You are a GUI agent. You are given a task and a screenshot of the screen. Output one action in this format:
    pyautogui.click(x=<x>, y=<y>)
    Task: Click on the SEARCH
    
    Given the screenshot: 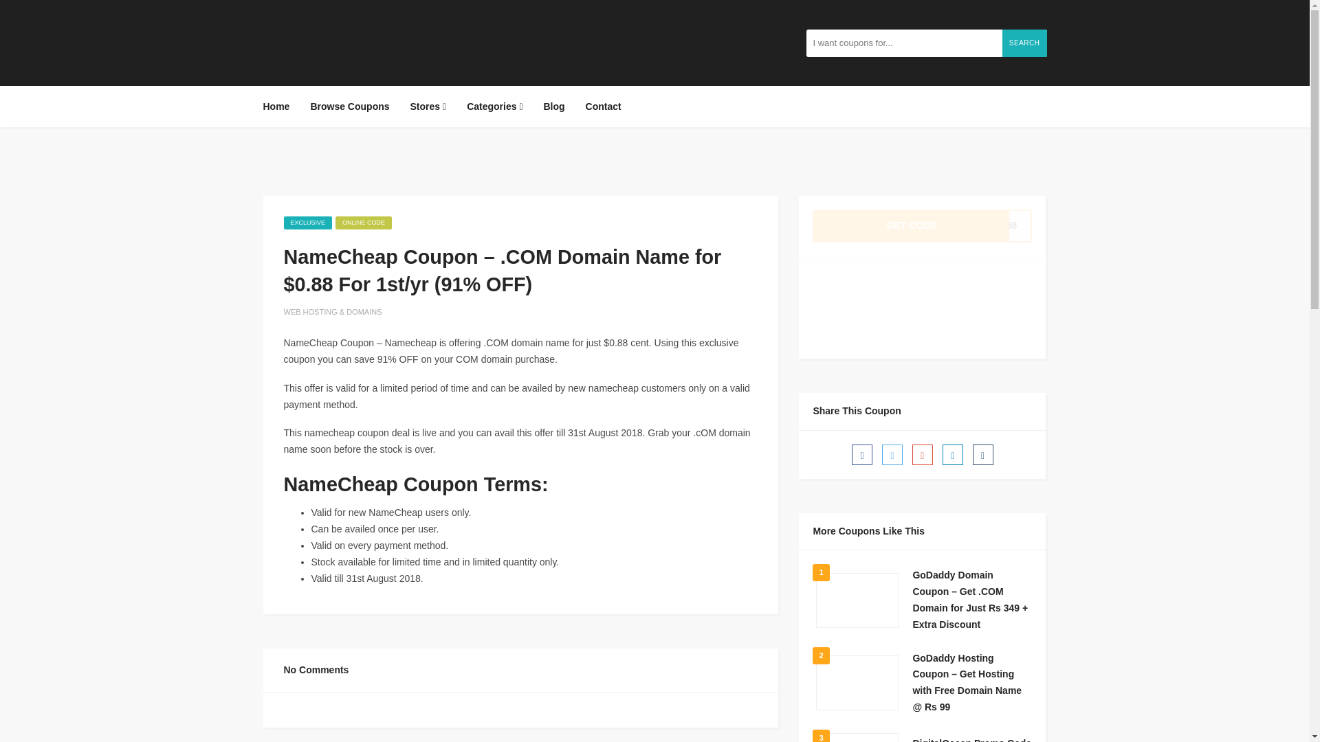 What is the action you would take?
    pyautogui.click(x=1024, y=43)
    